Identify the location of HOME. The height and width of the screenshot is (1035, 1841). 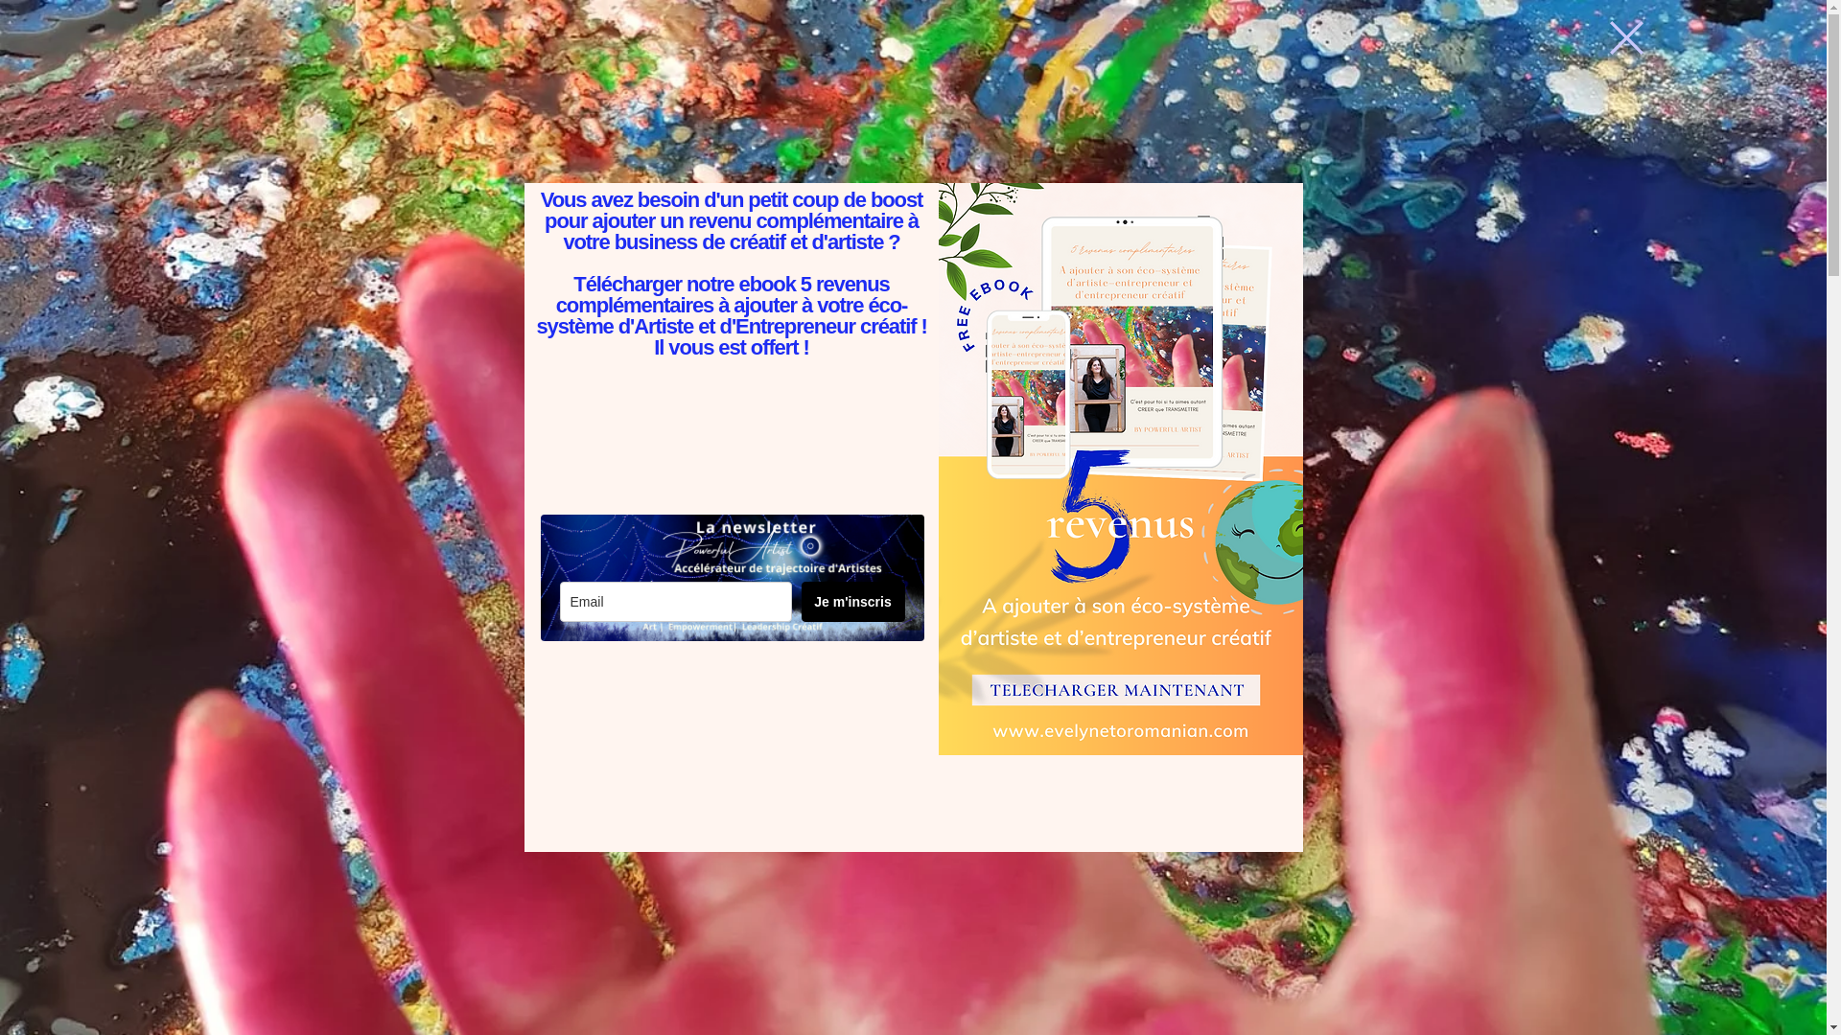
(731, 598).